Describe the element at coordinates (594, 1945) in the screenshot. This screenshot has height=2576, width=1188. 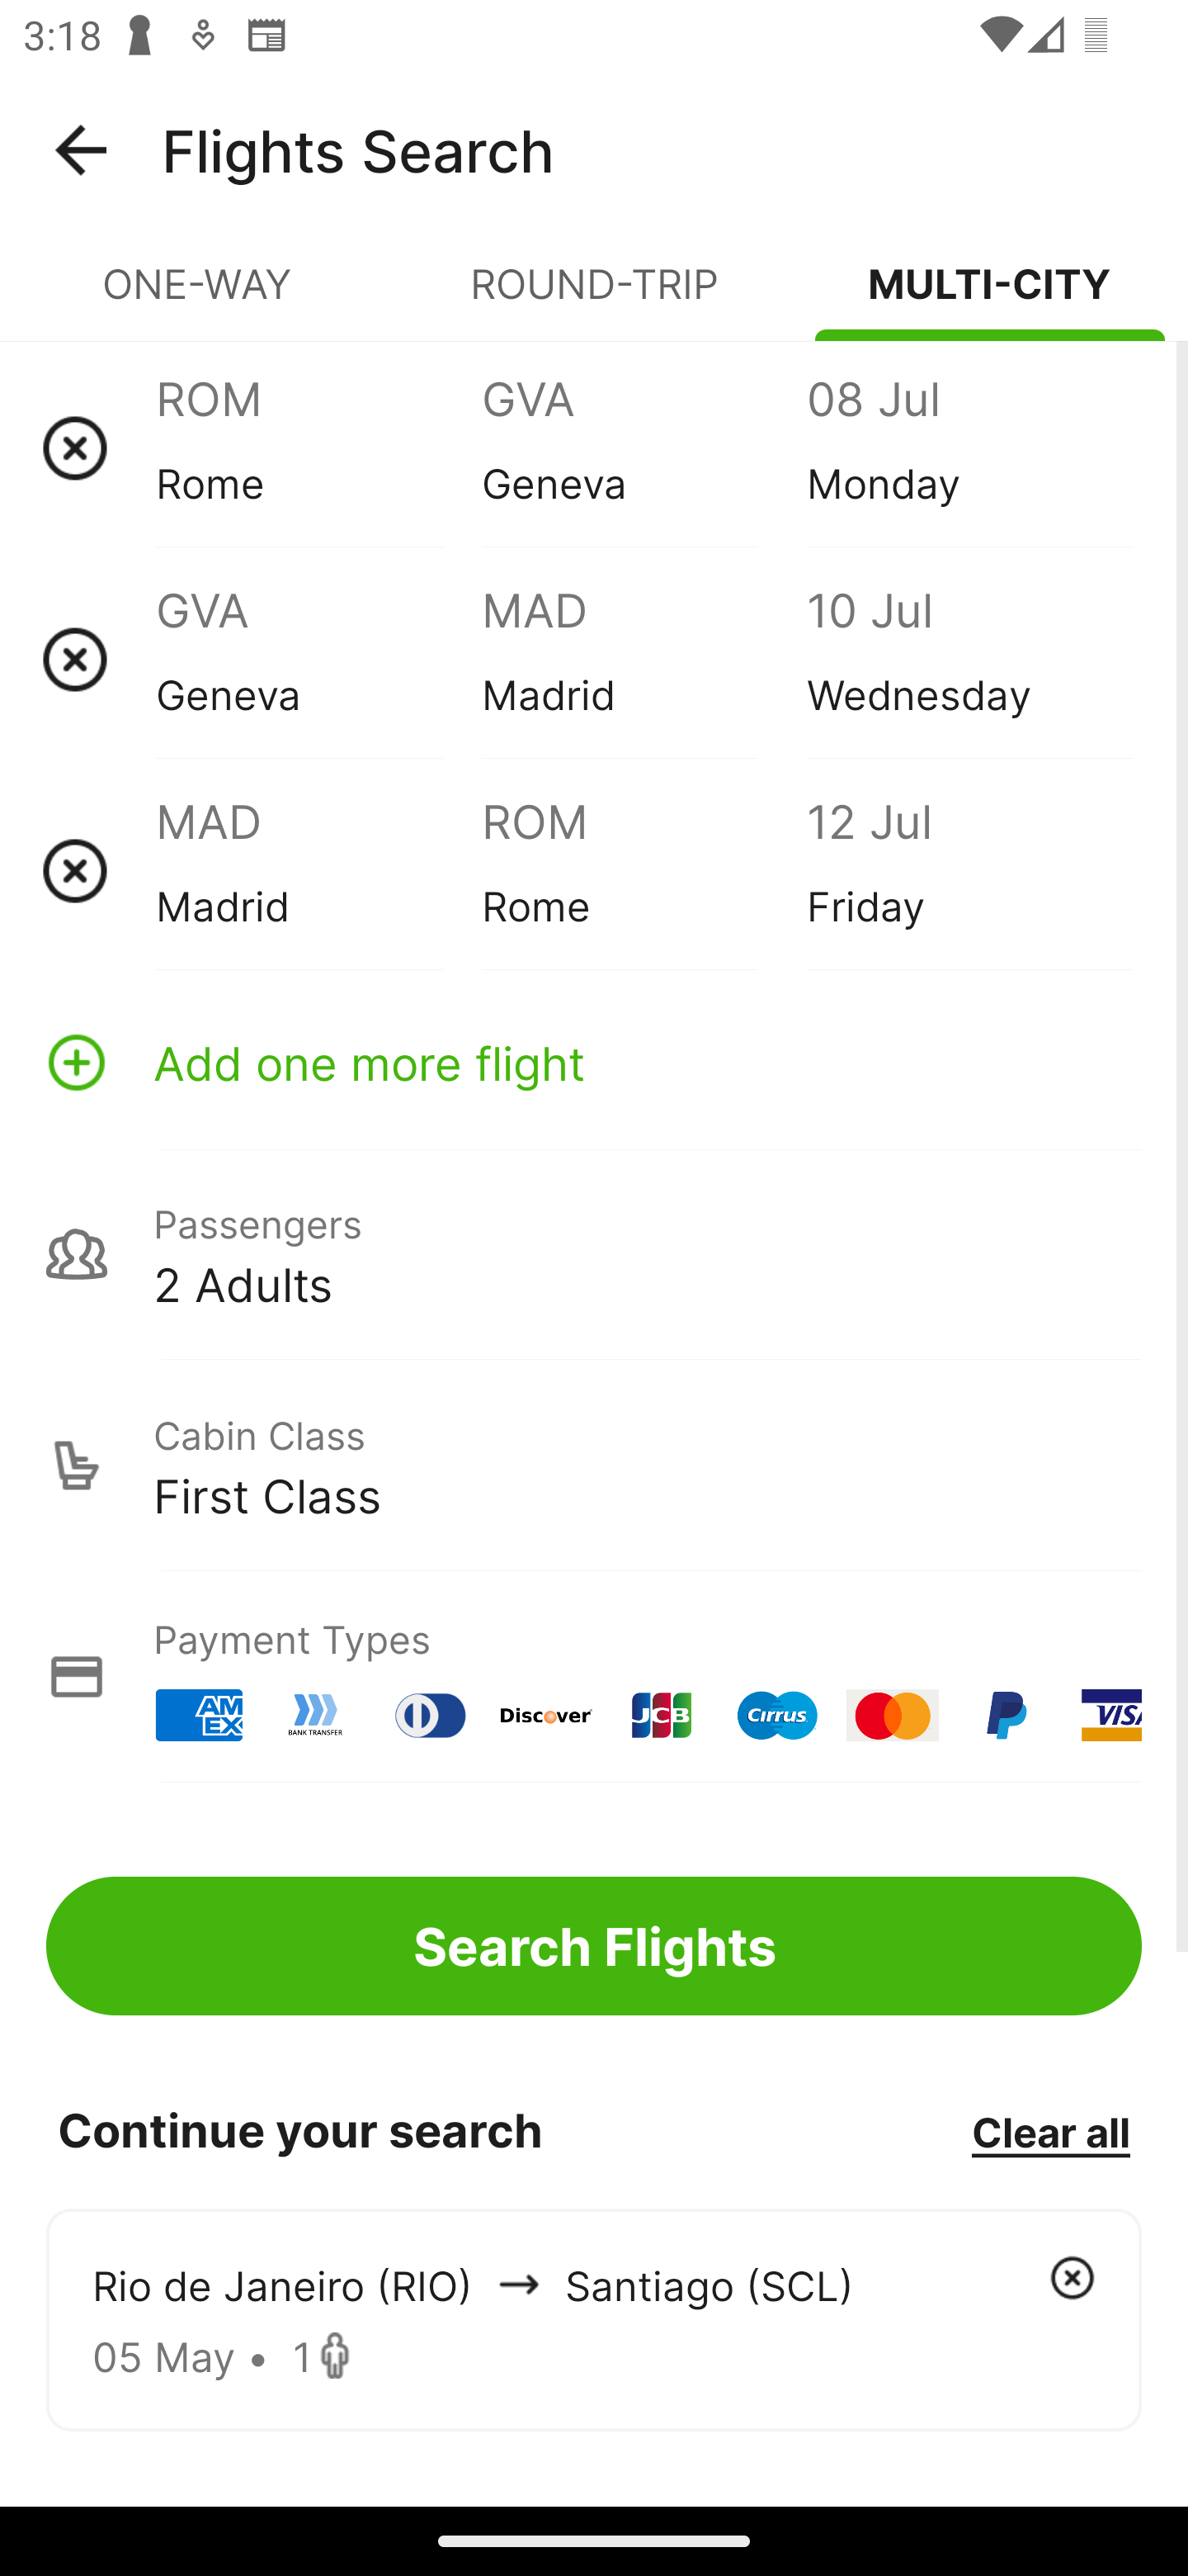
I see `Search Flights` at that location.